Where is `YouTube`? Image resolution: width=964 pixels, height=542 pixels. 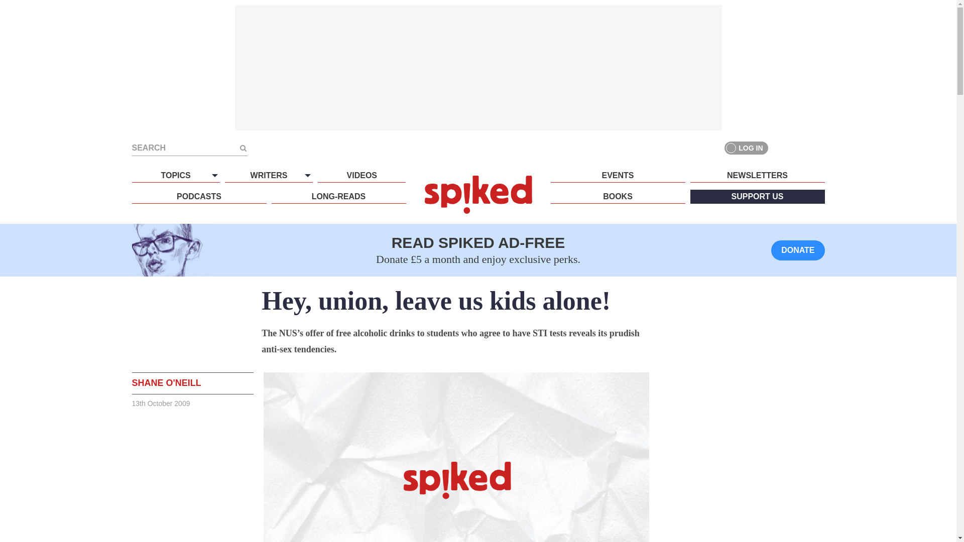
YouTube is located at coordinates (817, 148).